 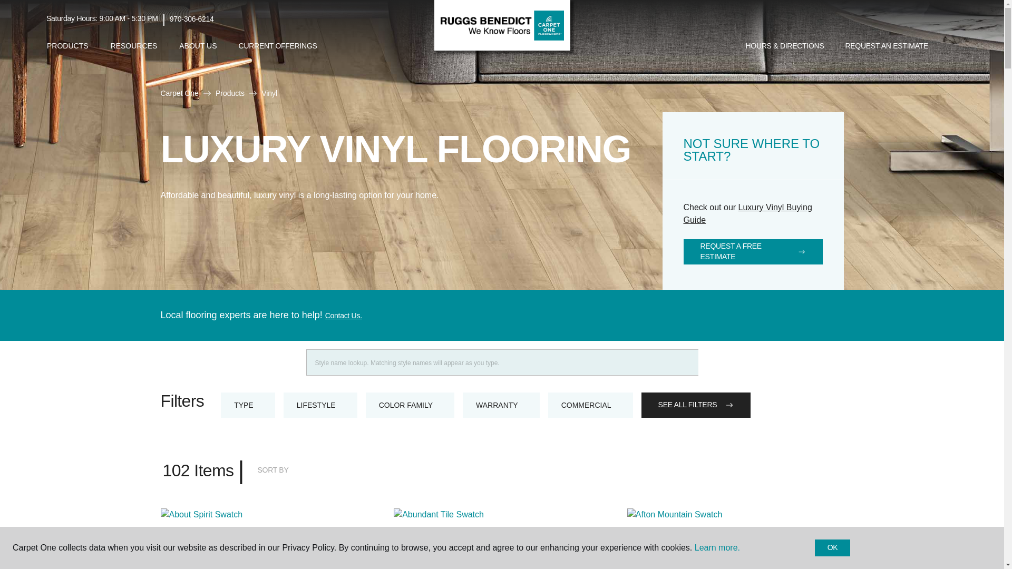 What do you see at coordinates (198, 46) in the screenshot?
I see `ABOUT US` at bounding box center [198, 46].